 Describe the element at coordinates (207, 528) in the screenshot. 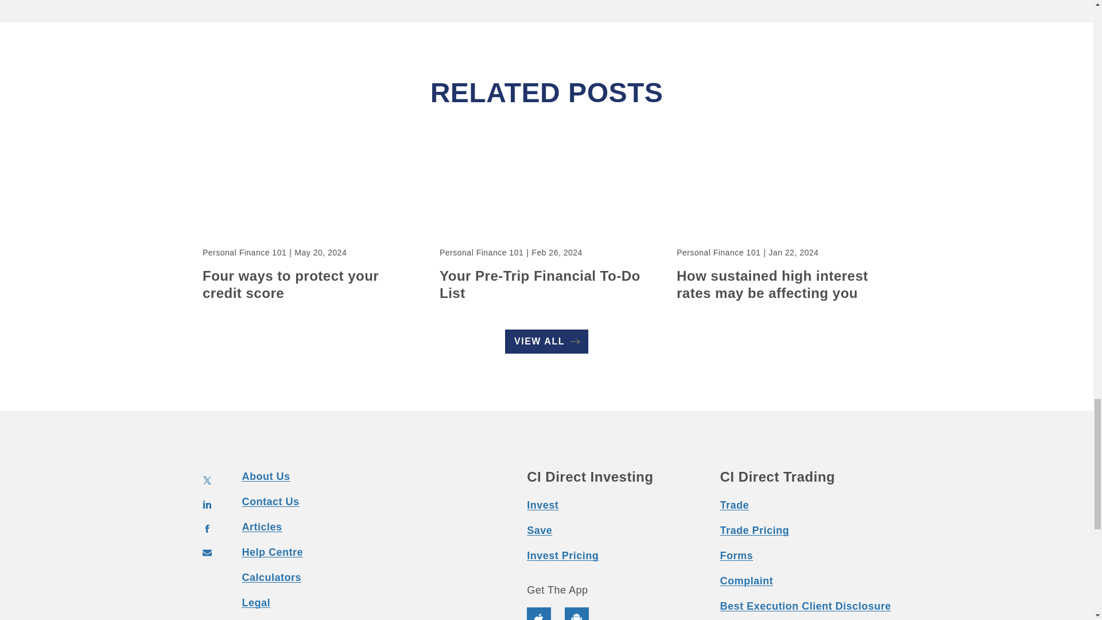

I see `Facebook` at that location.